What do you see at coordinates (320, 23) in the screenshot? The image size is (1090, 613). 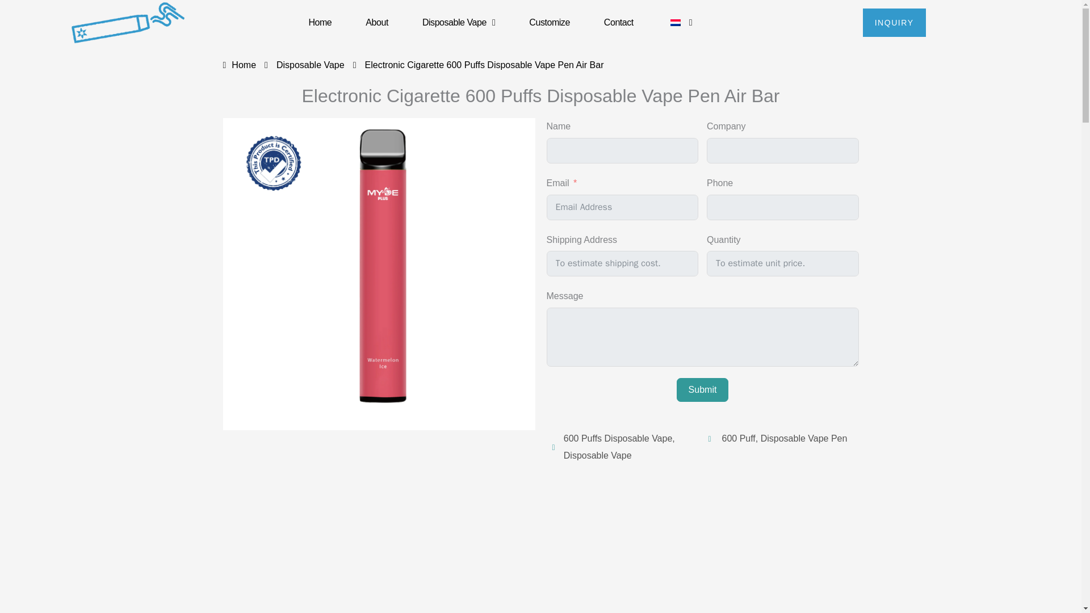 I see `Home` at bounding box center [320, 23].